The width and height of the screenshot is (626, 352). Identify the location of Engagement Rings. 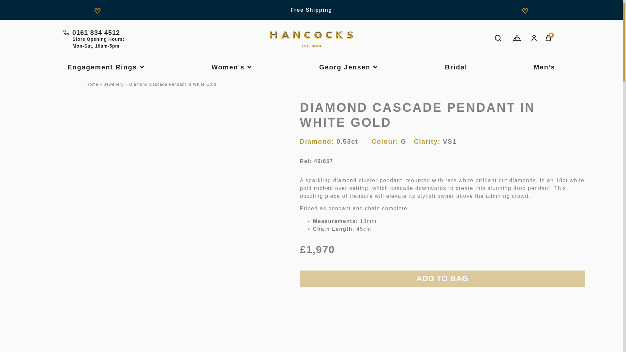
(102, 67).